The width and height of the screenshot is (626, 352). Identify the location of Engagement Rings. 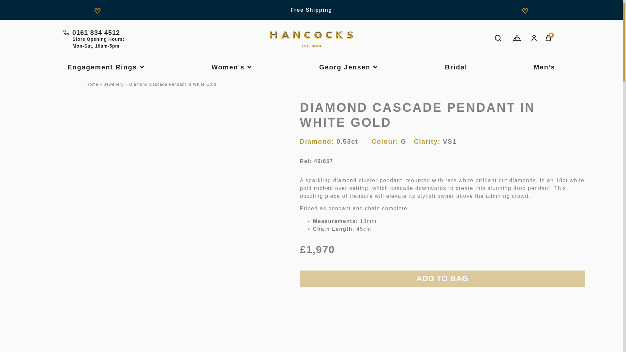
(102, 67).